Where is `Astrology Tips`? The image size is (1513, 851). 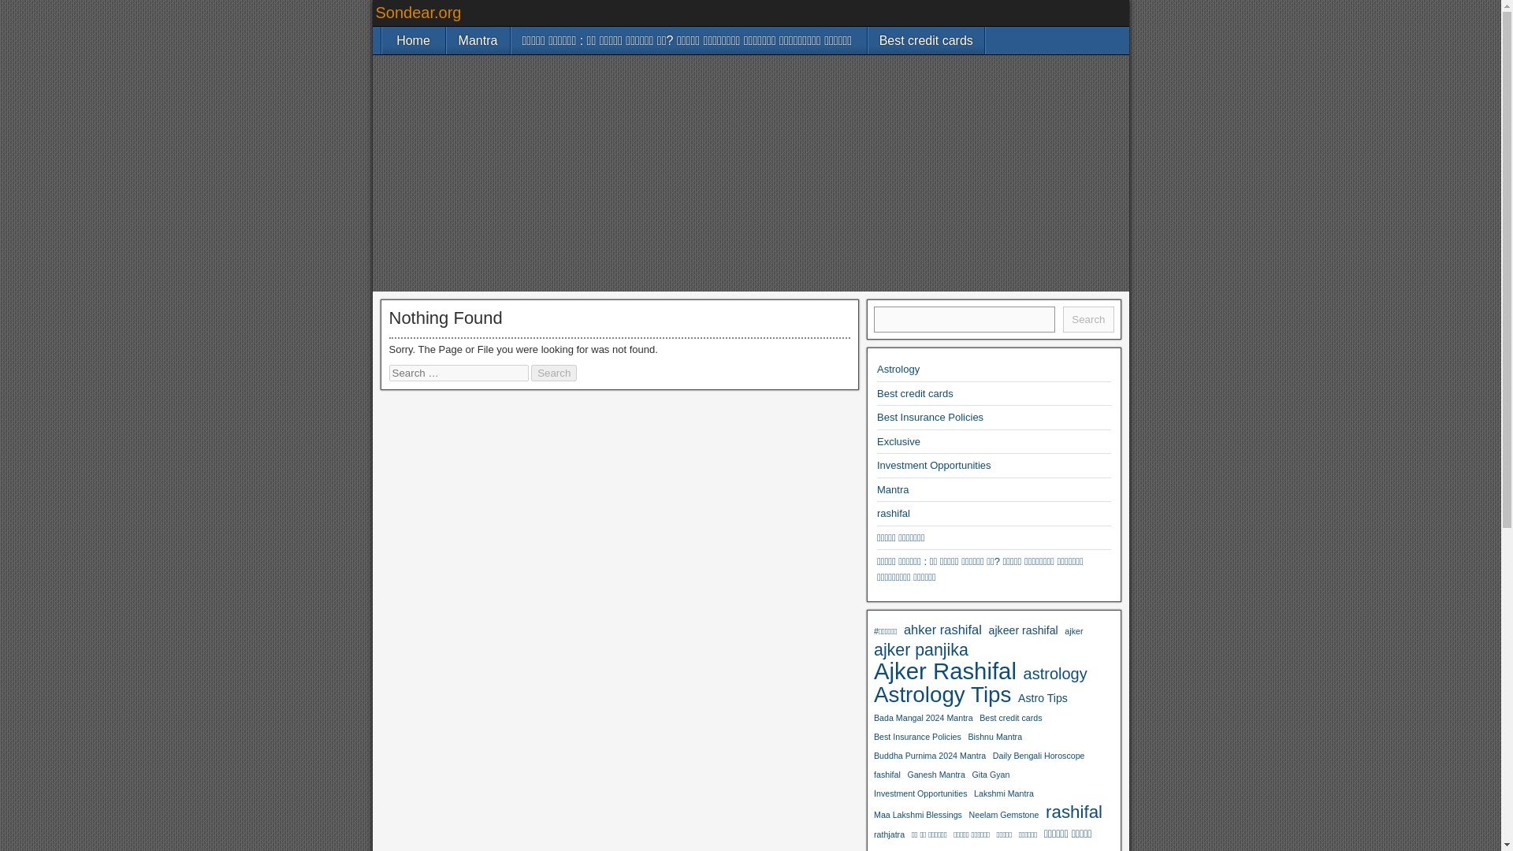 Astrology Tips is located at coordinates (942, 695).